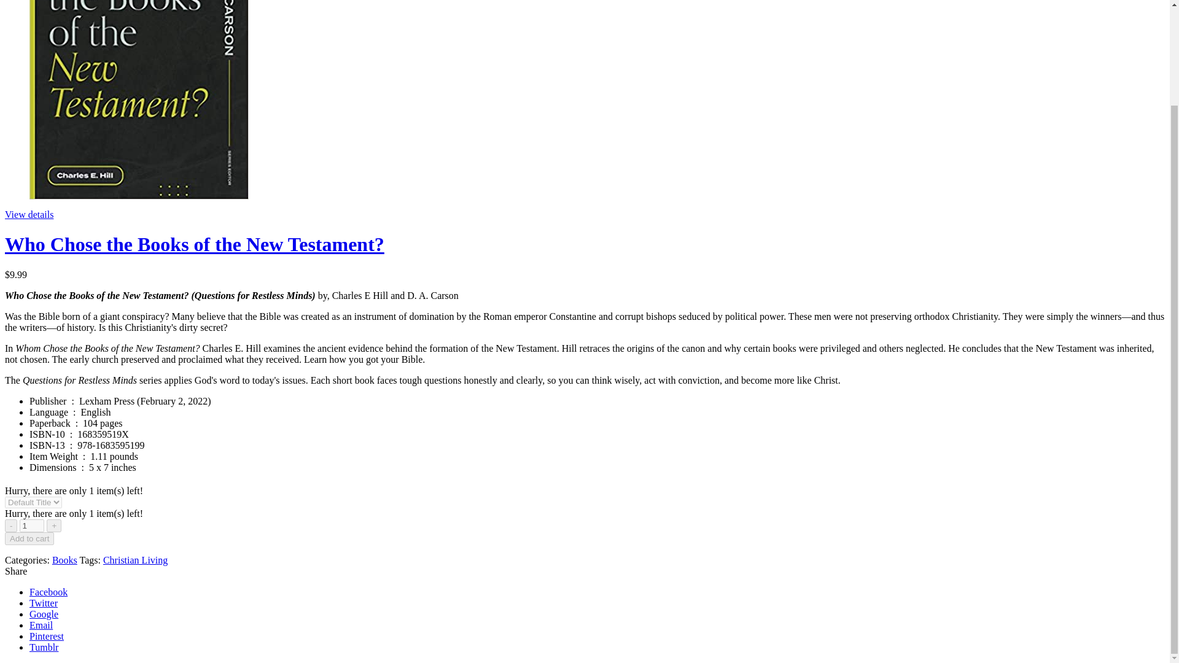 This screenshot has height=663, width=1179. What do you see at coordinates (32, 525) in the screenshot?
I see `1` at bounding box center [32, 525].